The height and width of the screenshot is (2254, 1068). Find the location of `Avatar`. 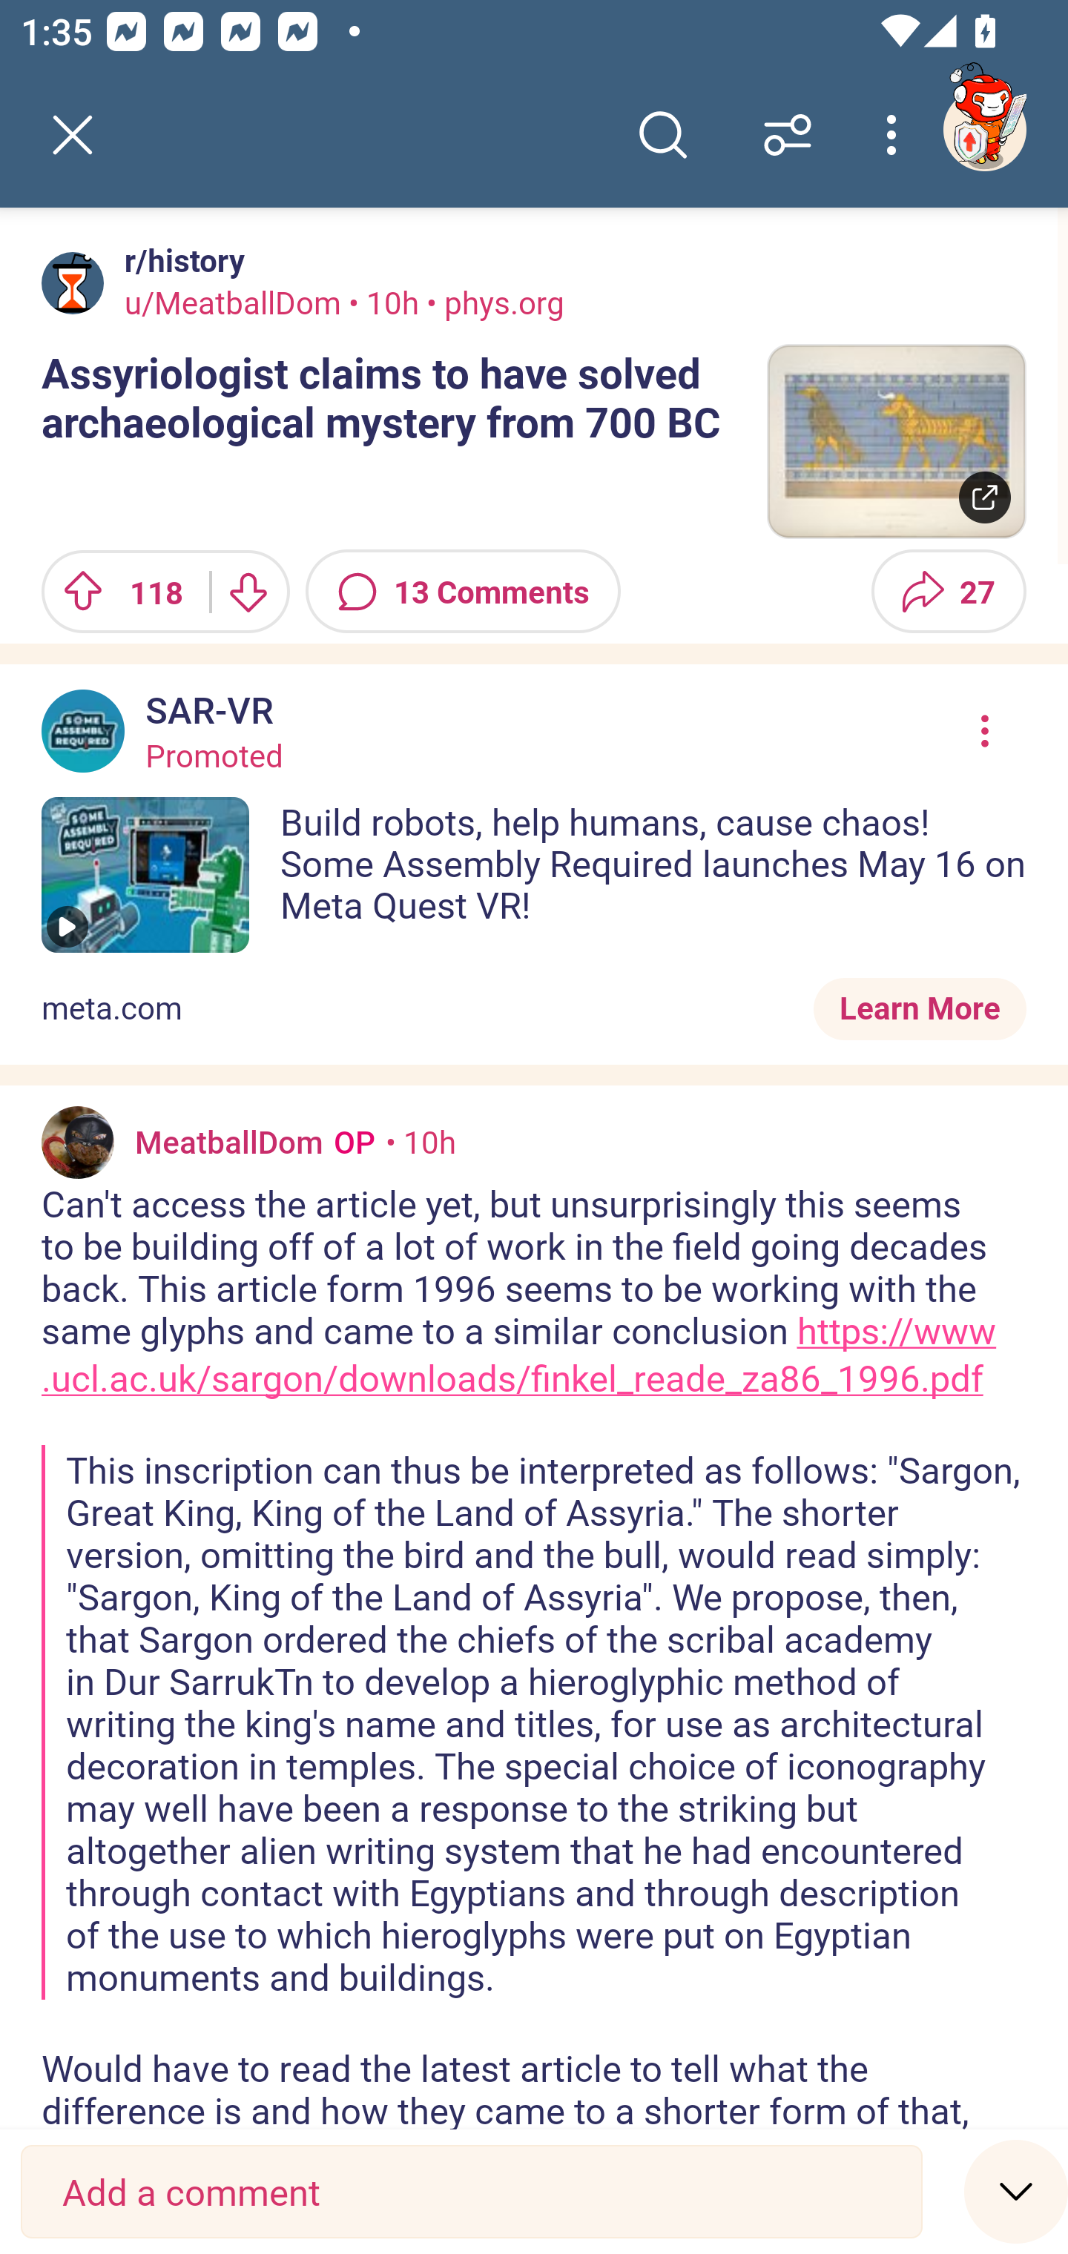

Avatar is located at coordinates (78, 1142).